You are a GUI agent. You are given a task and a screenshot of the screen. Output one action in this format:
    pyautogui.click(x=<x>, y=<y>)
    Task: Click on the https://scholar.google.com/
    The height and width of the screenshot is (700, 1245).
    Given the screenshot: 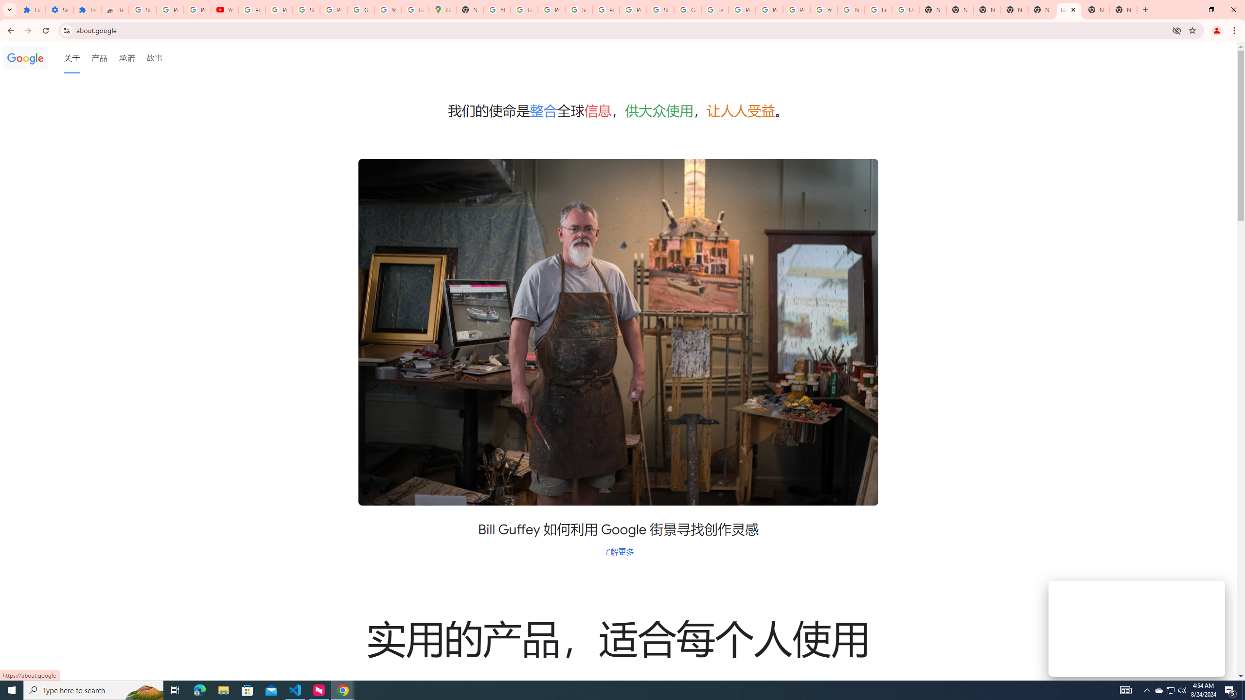 What is the action you would take?
    pyautogui.click(x=497, y=10)
    